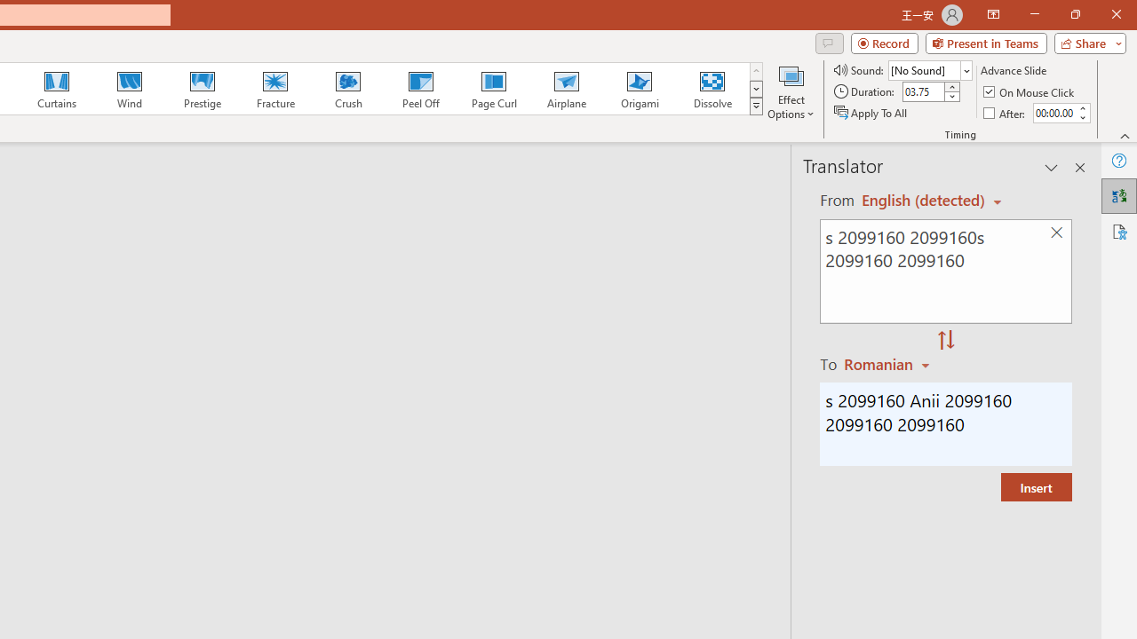 The height and width of the screenshot is (639, 1137). I want to click on Origami, so click(640, 89).